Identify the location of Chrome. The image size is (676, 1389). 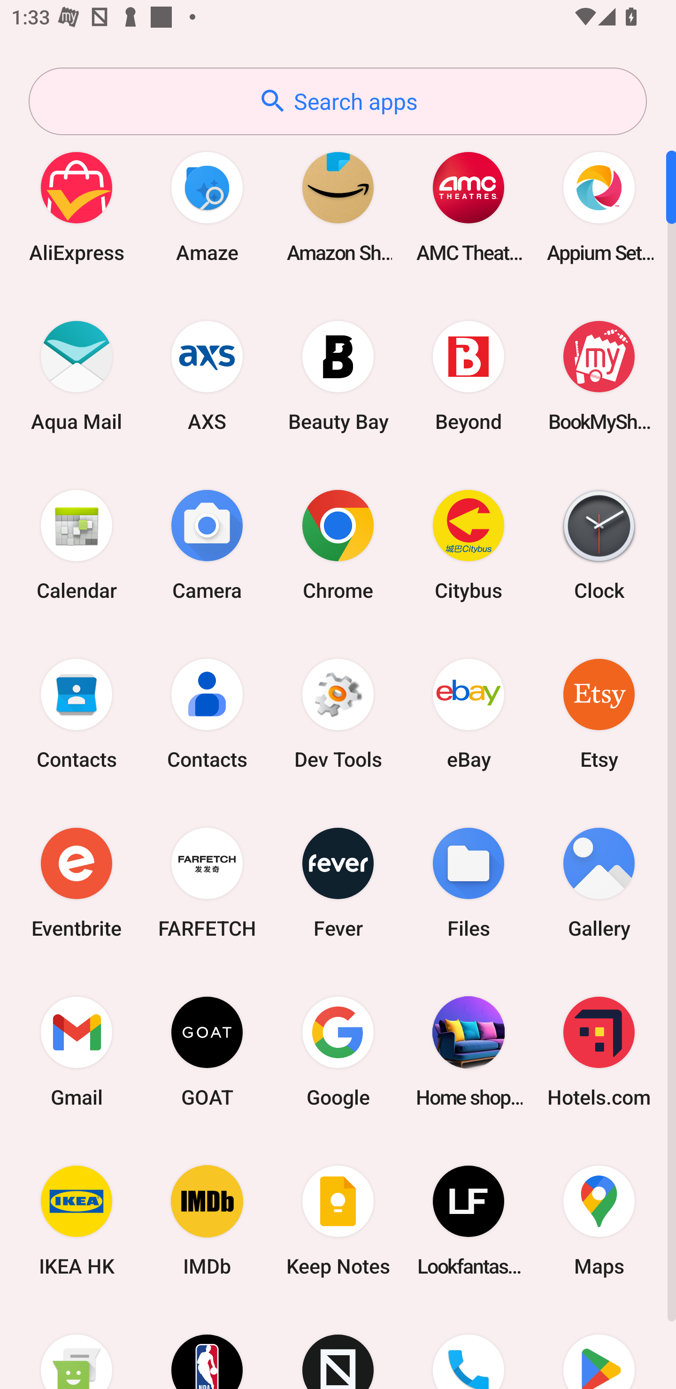
(338, 544).